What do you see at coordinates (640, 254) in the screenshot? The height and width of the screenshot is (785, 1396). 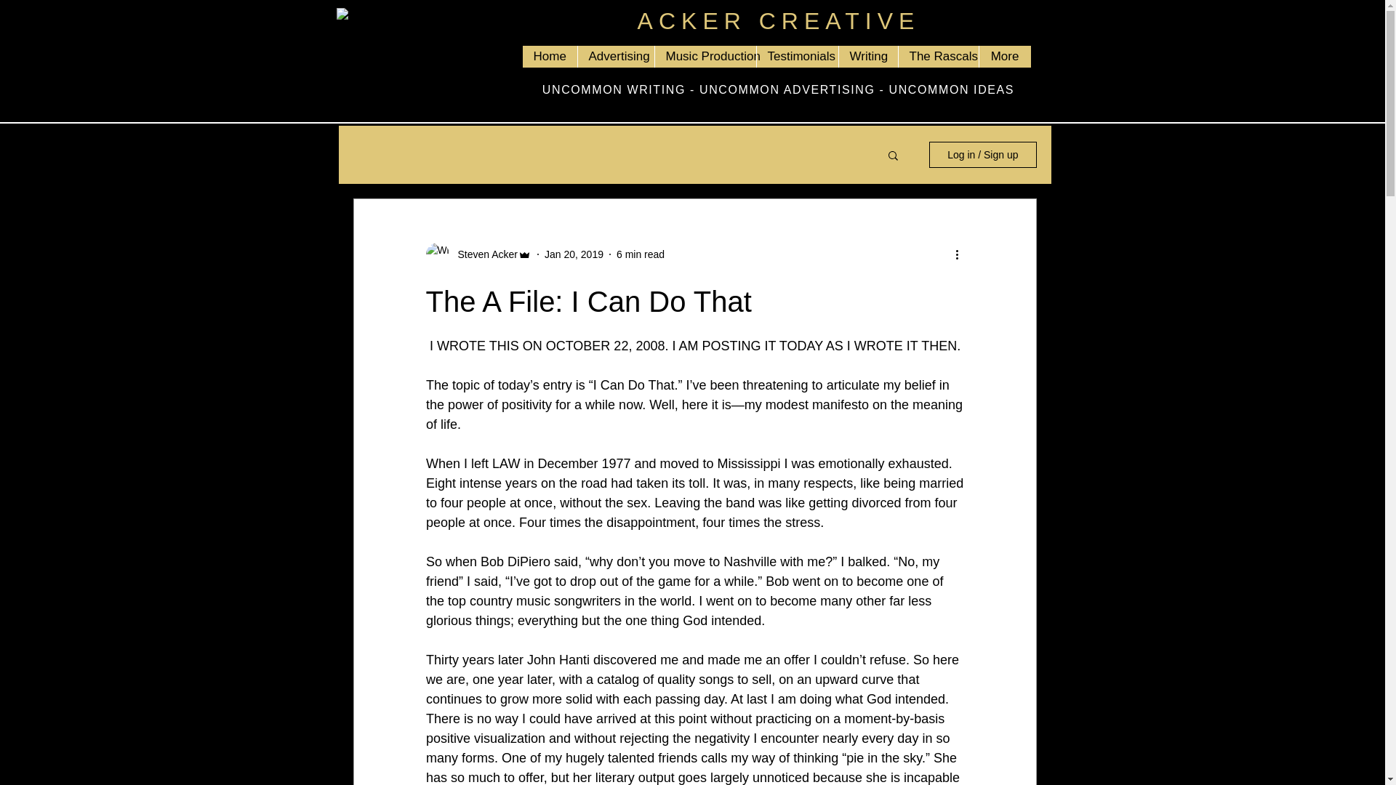 I see `6 min read` at bounding box center [640, 254].